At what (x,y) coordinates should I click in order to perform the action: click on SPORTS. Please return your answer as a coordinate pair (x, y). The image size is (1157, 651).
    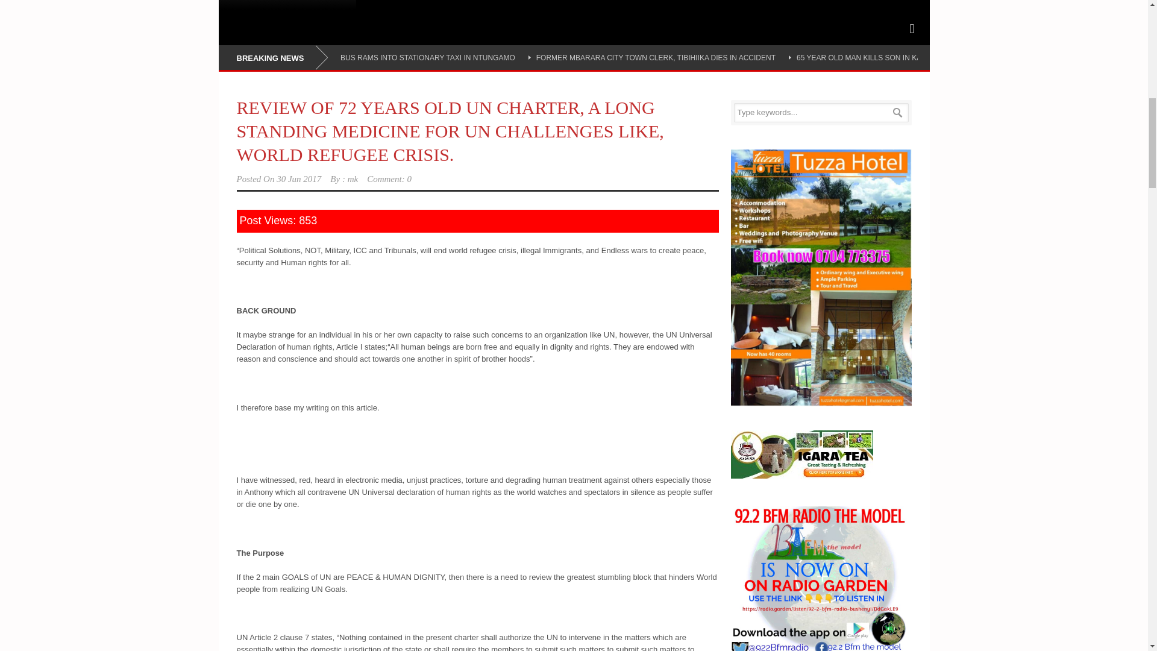
    Looking at the image, I should click on (246, 5).